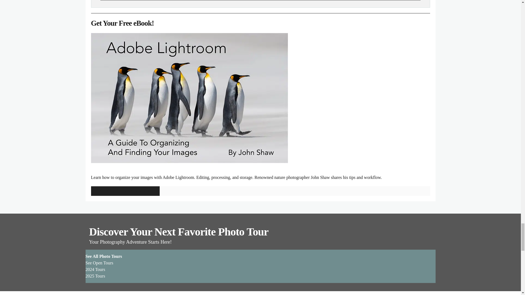  What do you see at coordinates (125, 191) in the screenshot?
I see `GET YOUR FREE EBOOK` at bounding box center [125, 191].